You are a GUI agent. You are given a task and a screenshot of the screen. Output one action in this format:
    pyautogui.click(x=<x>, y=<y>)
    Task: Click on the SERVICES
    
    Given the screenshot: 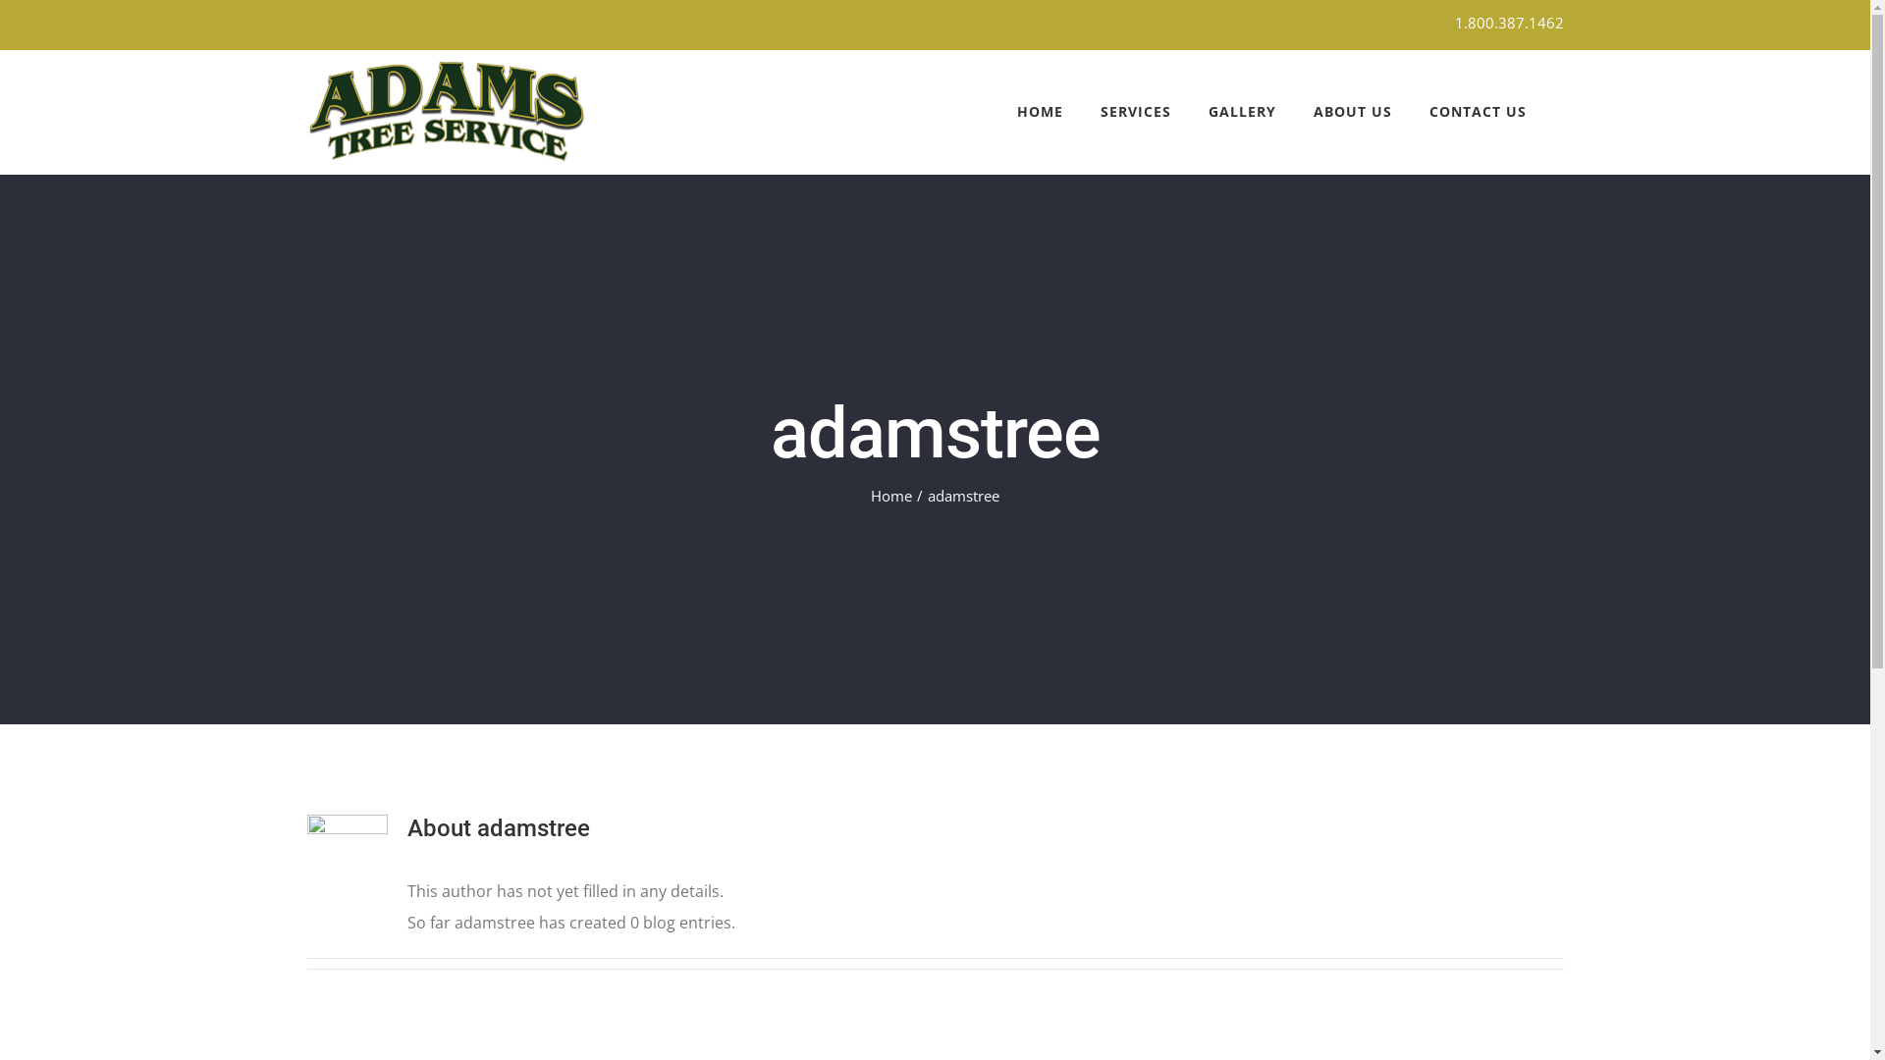 What is the action you would take?
    pyautogui.click(x=1135, y=112)
    